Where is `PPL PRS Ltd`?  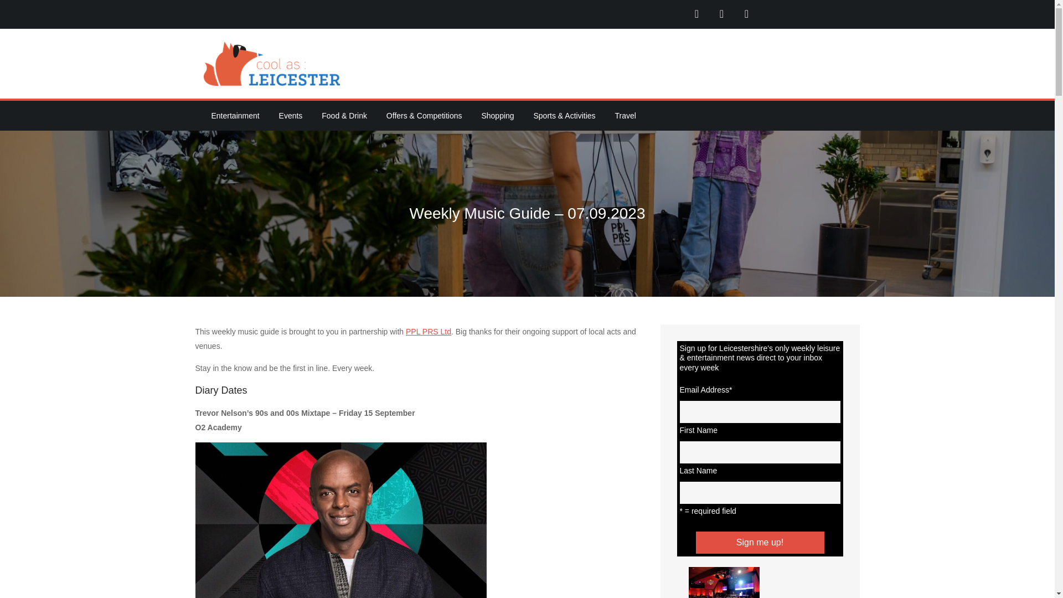 PPL PRS Ltd is located at coordinates (429, 331).